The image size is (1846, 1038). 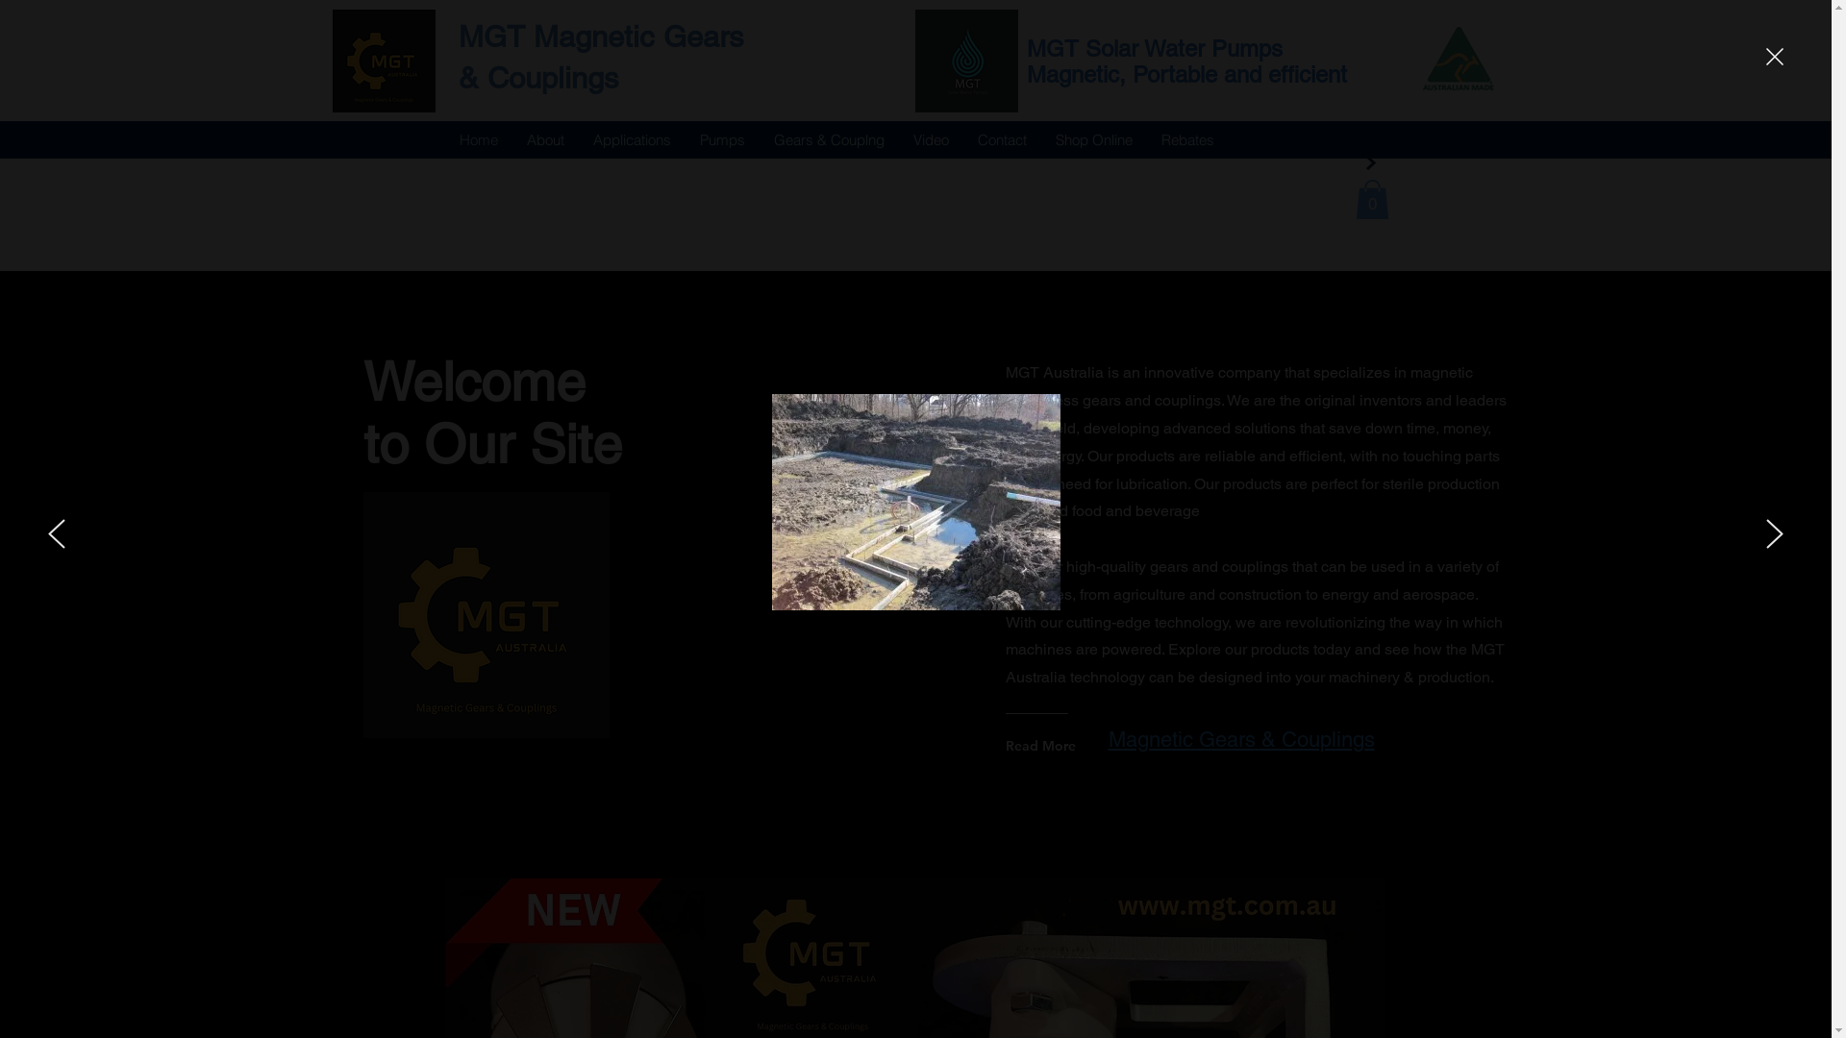 I want to click on Gears & Couplng, so click(x=829, y=139).